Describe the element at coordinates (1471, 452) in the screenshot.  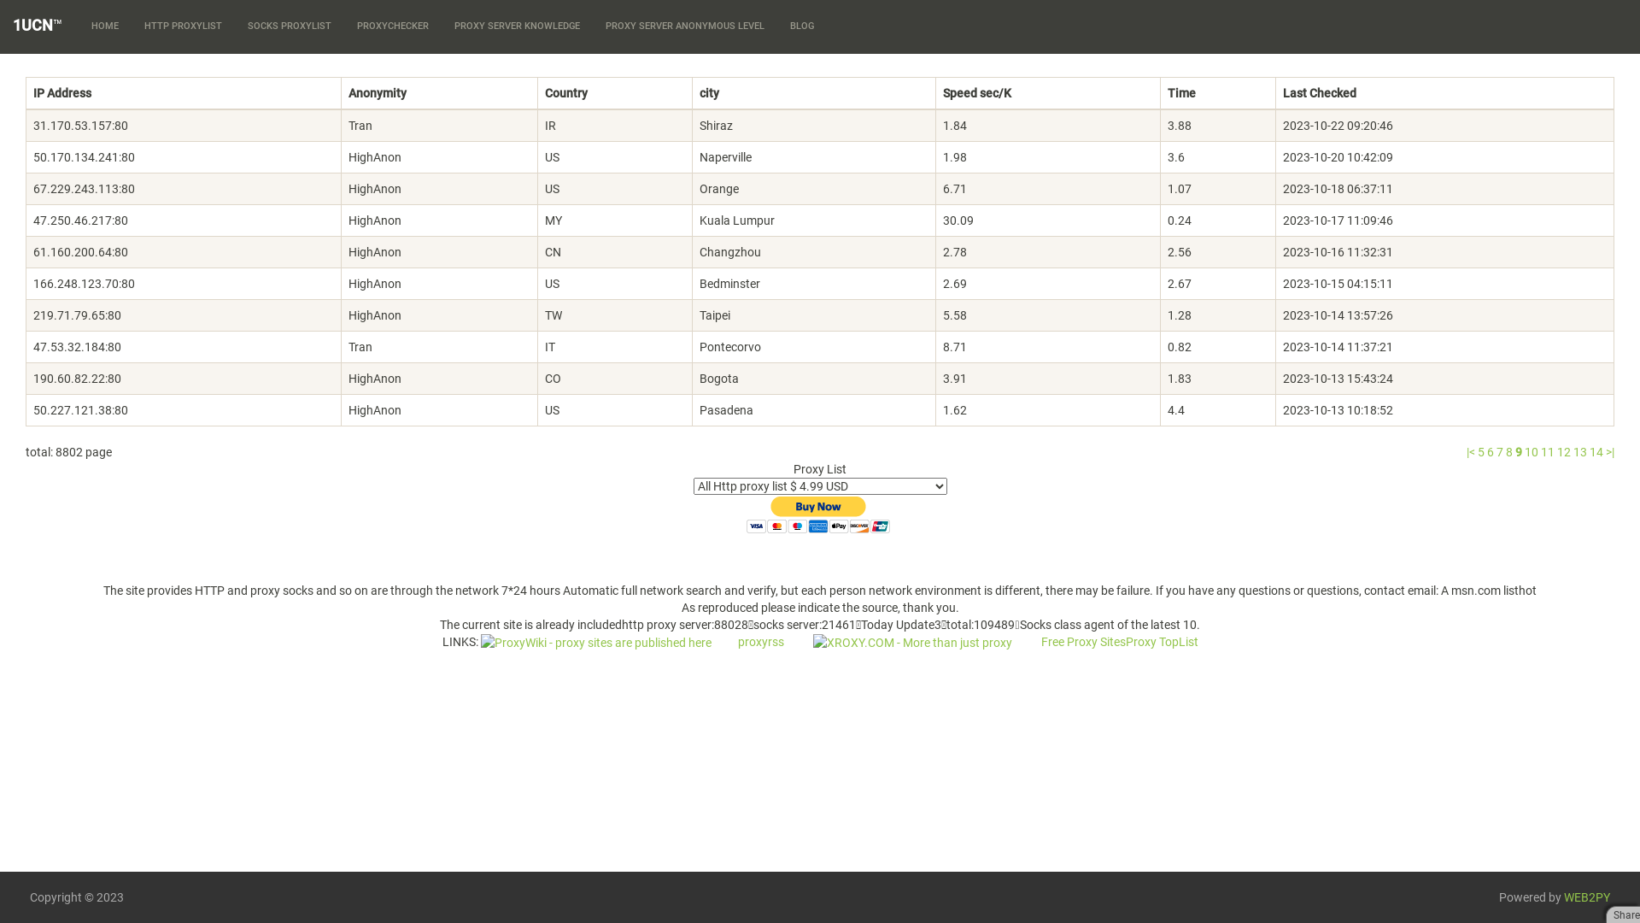
I see `|<` at that location.